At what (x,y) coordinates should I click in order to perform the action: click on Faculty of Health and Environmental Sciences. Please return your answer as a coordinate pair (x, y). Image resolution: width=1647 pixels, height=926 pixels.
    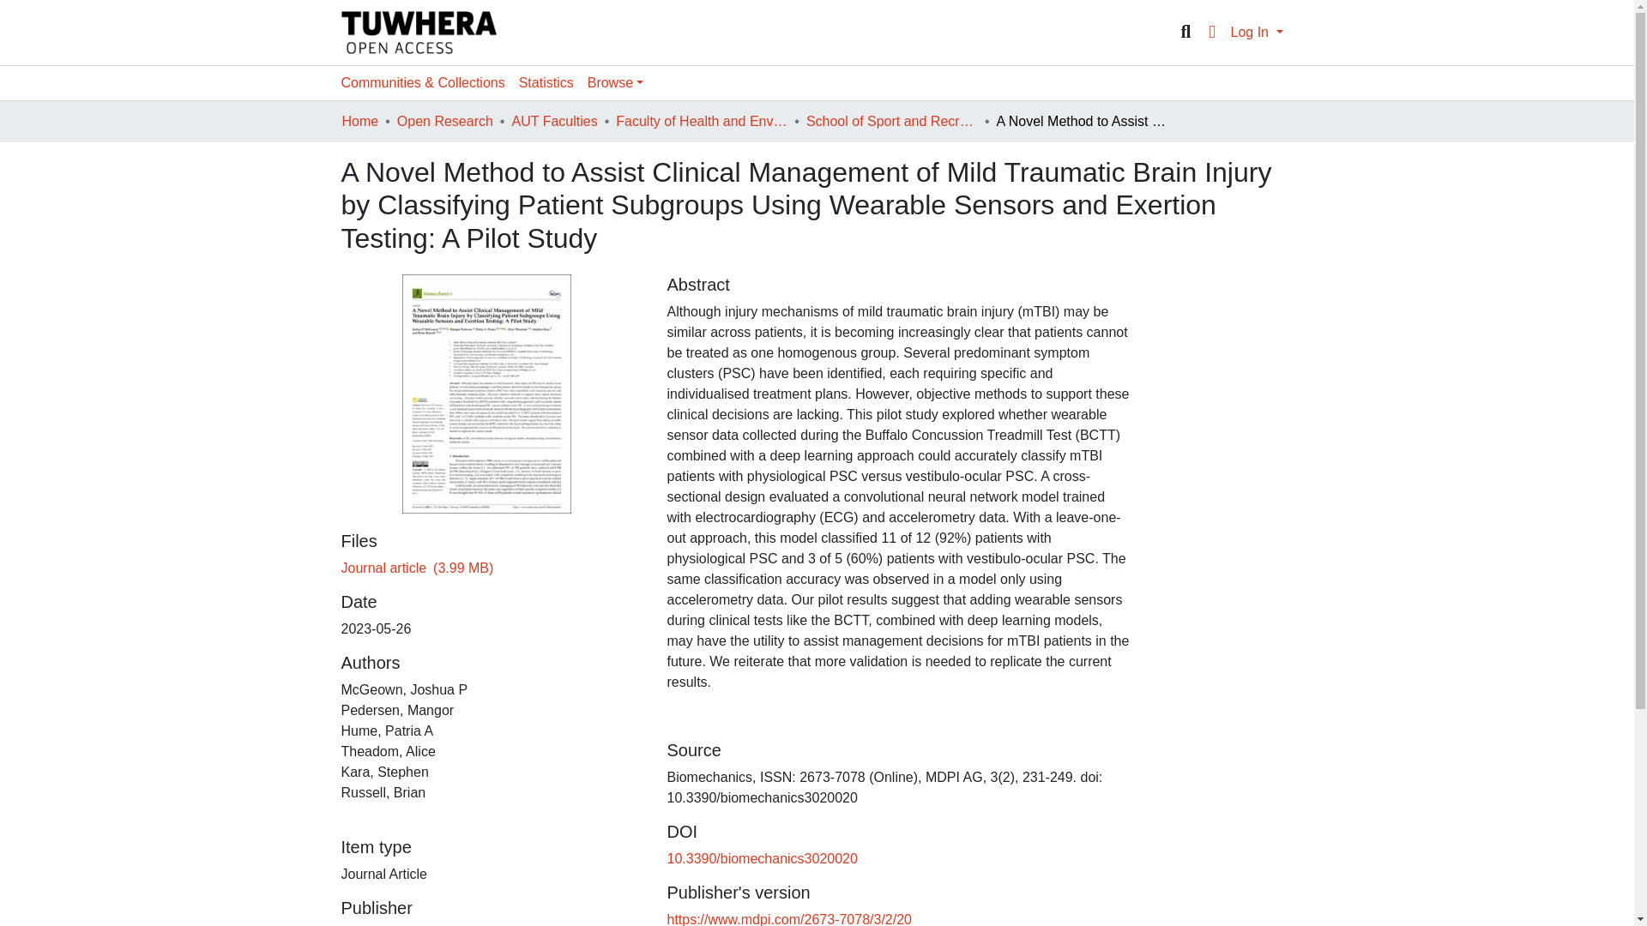
    Looking at the image, I should click on (702, 122).